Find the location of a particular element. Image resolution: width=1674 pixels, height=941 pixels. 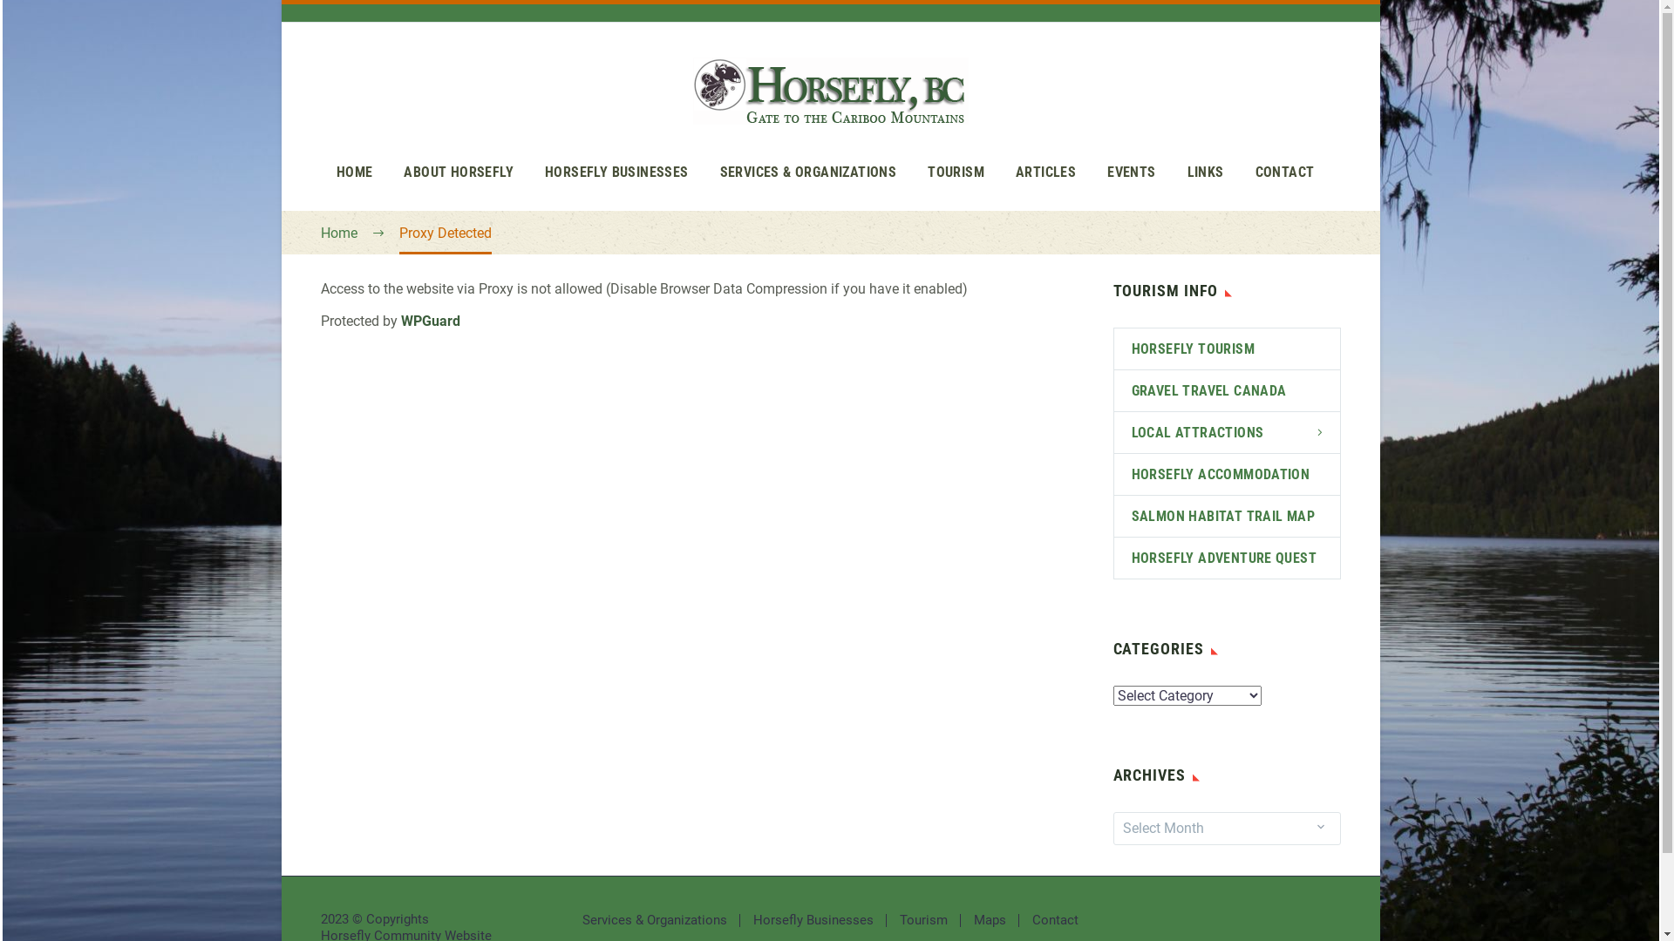

HORSEFLY ACCOMMODATION is located at coordinates (1228, 474).